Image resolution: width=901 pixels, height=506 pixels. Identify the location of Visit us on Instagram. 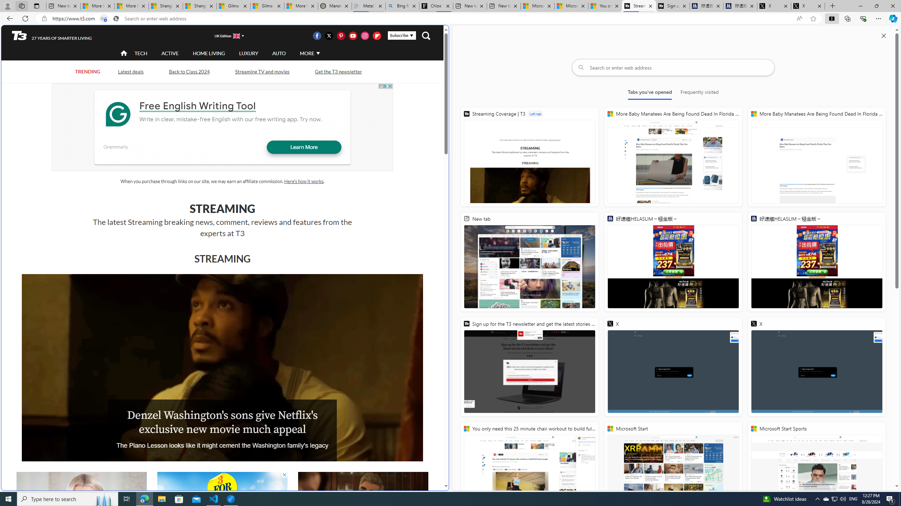
(365, 35).